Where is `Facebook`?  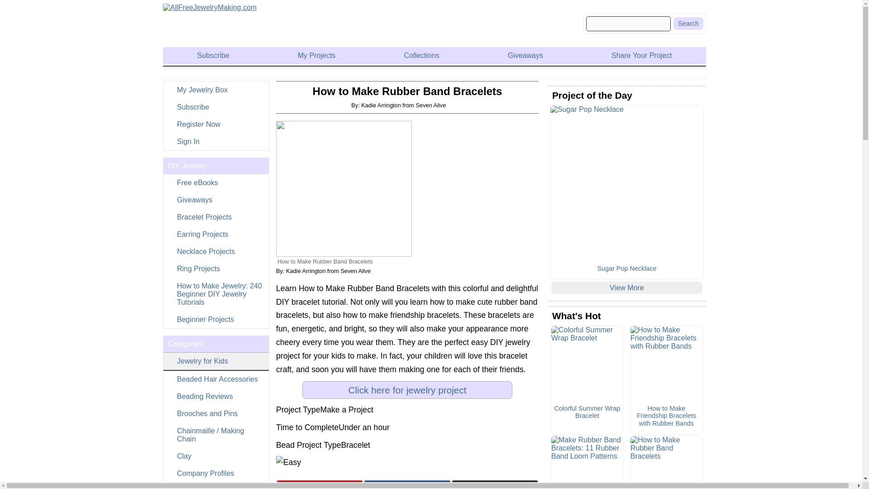
Facebook is located at coordinates (407, 484).